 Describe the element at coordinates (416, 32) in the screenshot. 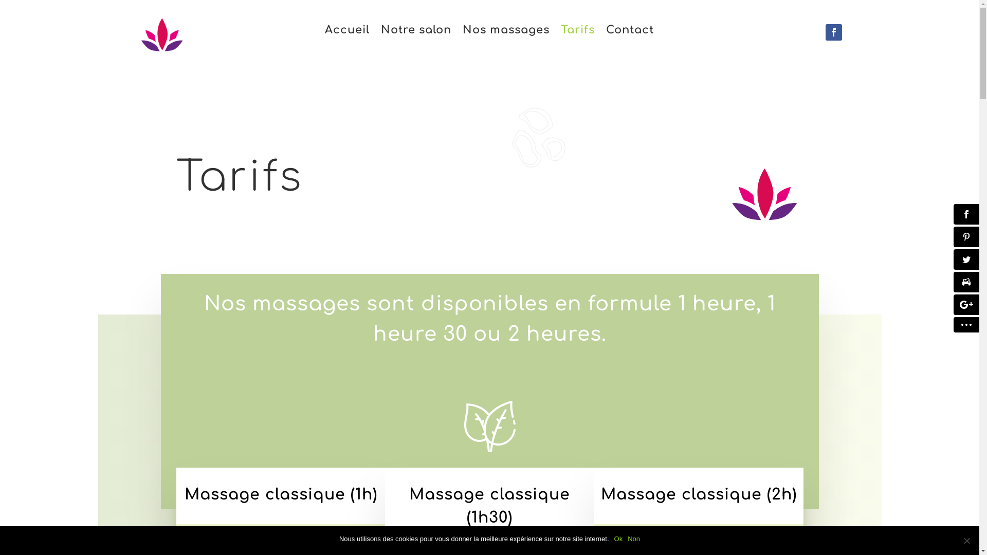

I see `Notre salon` at that location.